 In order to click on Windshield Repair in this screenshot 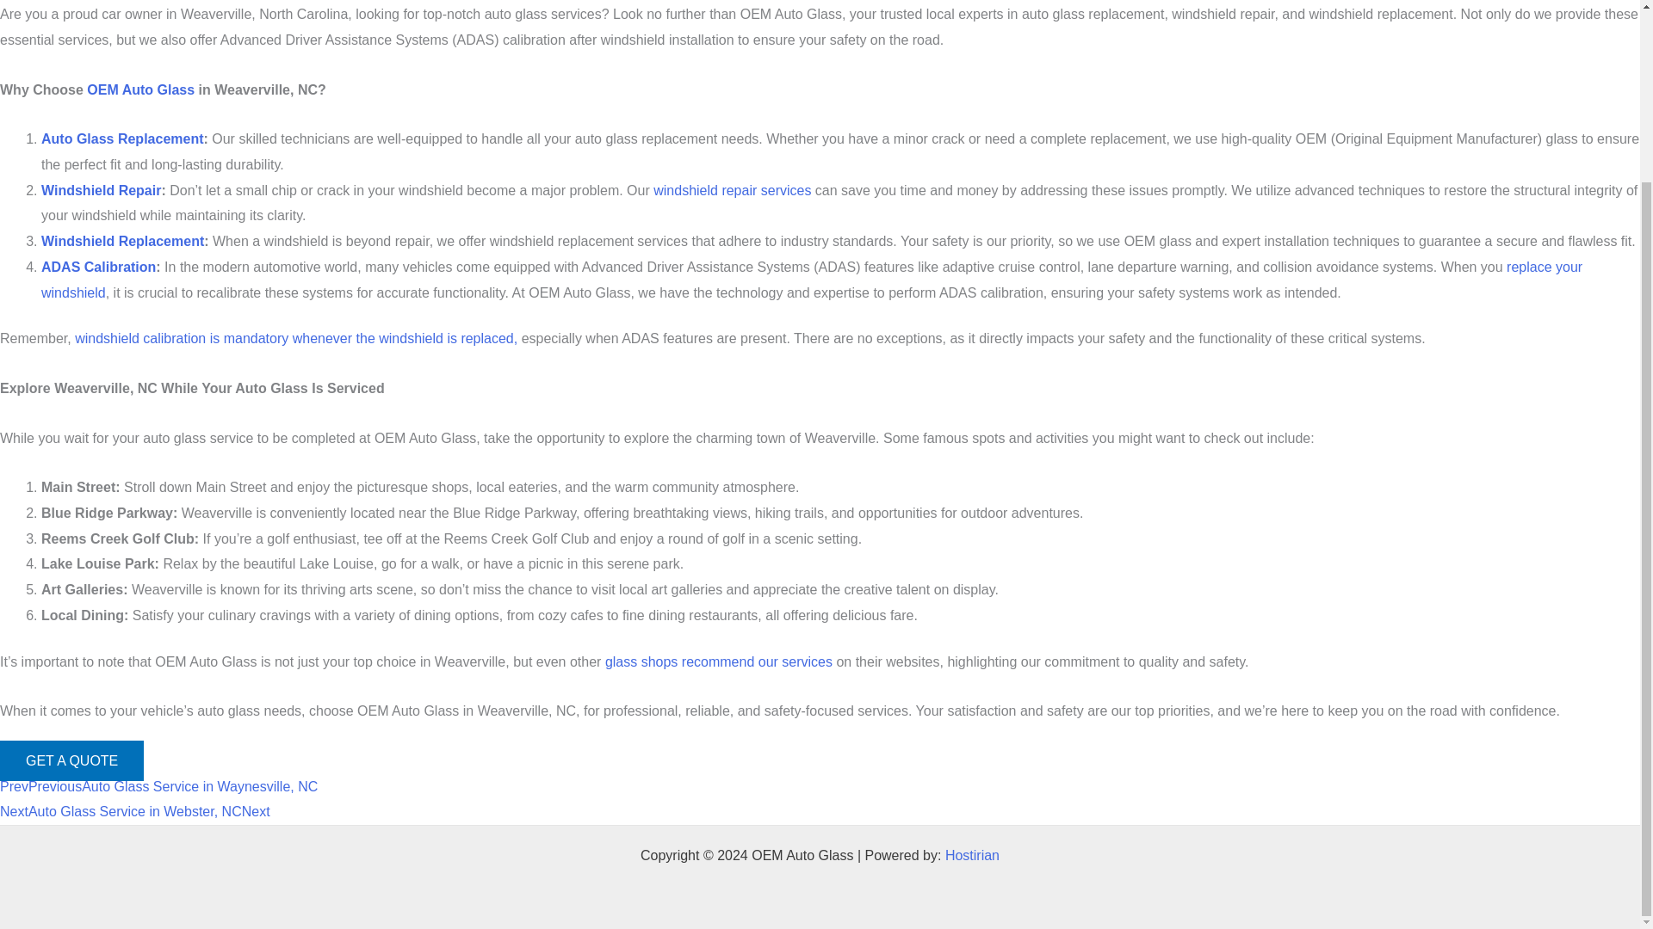, I will do `click(101, 190)`.